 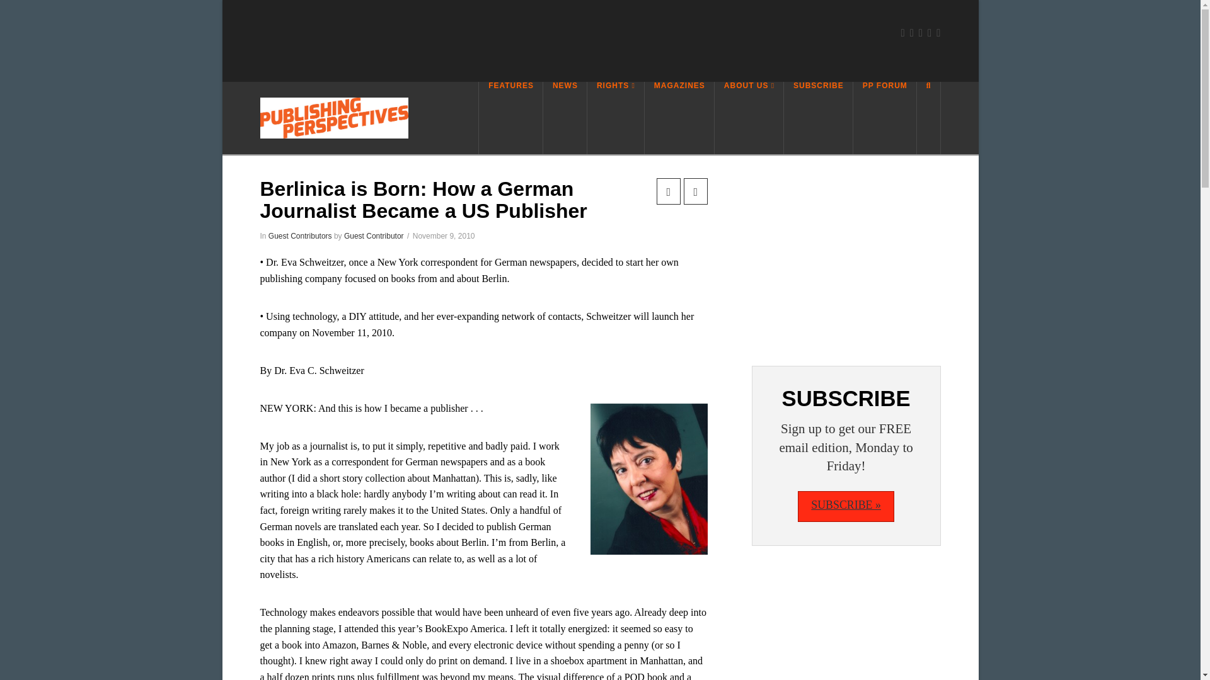 I want to click on FEATURES, so click(x=510, y=118).